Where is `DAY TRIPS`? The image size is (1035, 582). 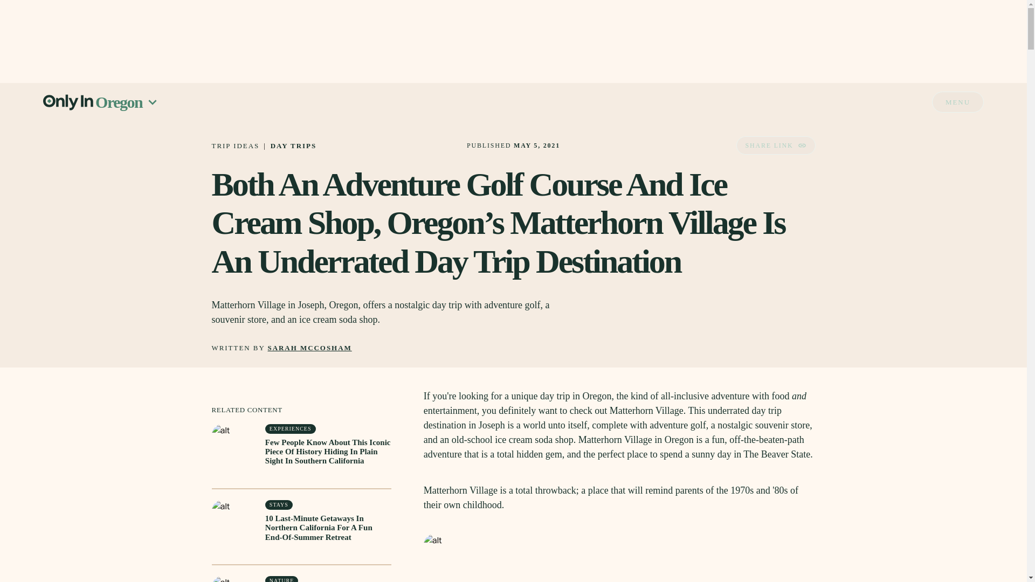
DAY TRIPS is located at coordinates (293, 145).